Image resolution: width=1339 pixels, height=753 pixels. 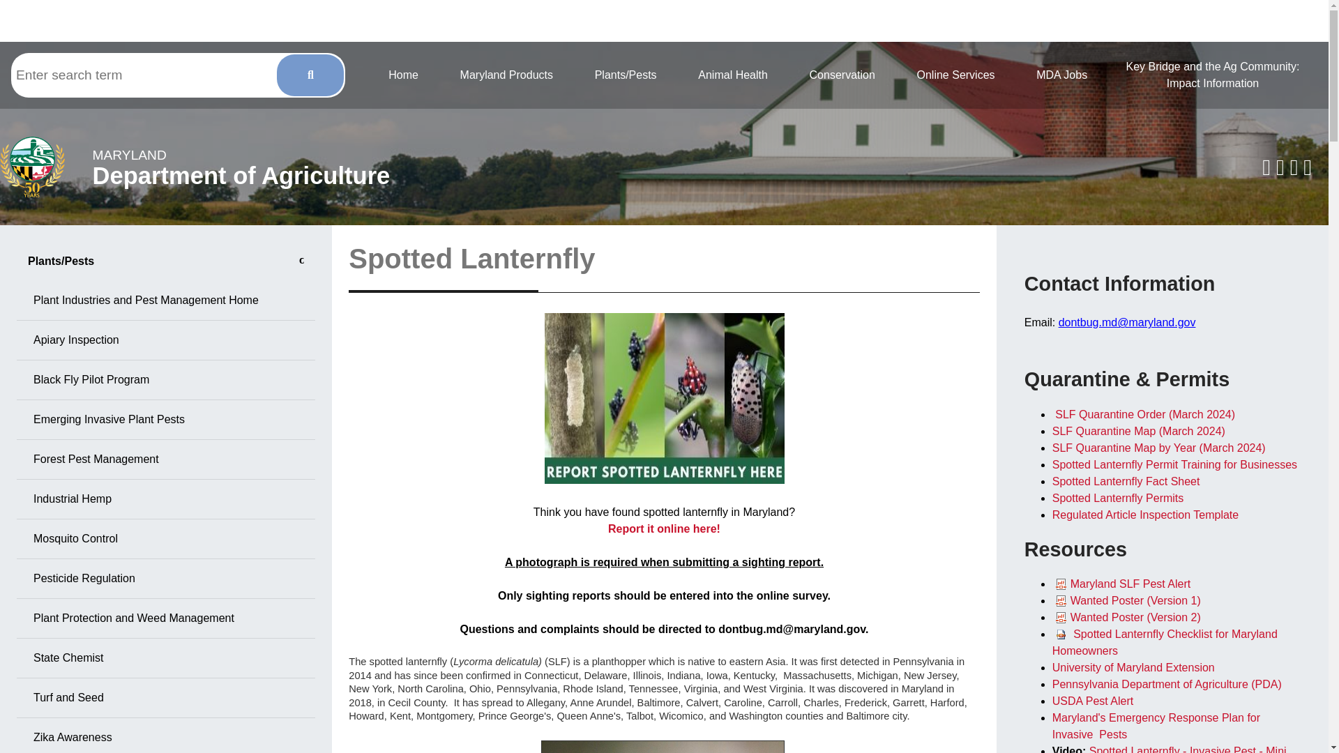 I want to click on Skip to Content, so click(x=403, y=75).